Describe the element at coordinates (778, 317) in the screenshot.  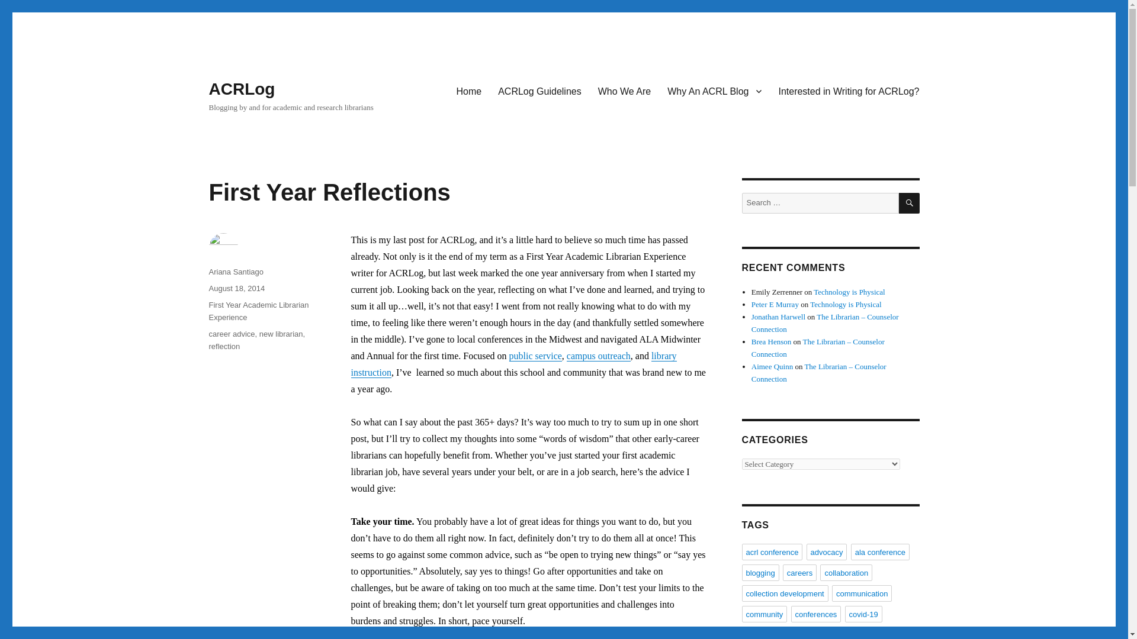
I see `Jonathan Harwell` at that location.